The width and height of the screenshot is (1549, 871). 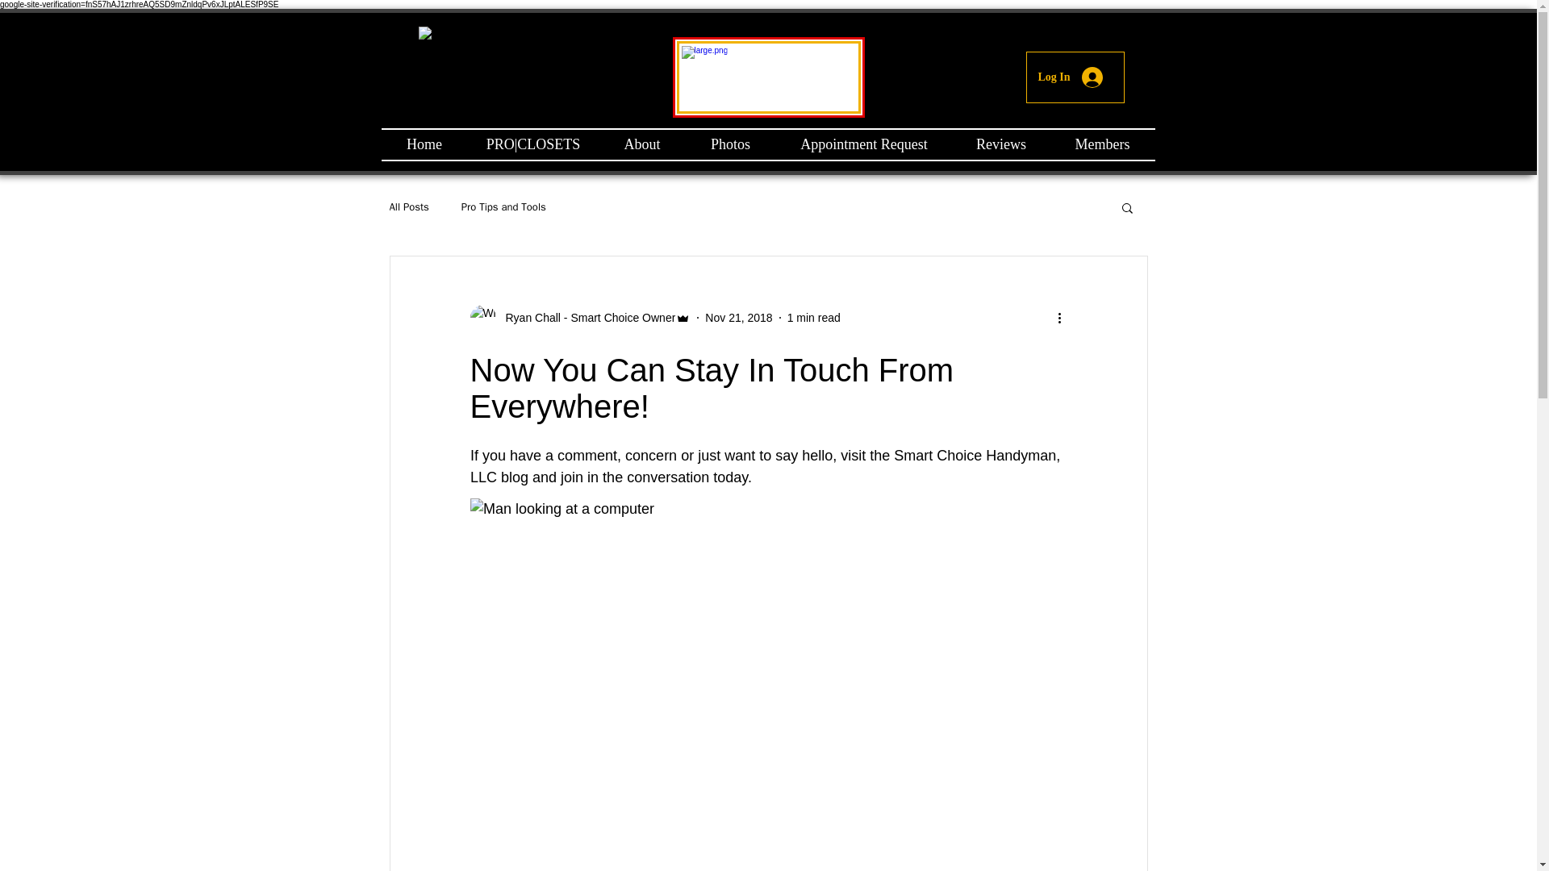 What do you see at coordinates (579, 318) in the screenshot?
I see `Ryan Chall - Smart Choice Owner` at bounding box center [579, 318].